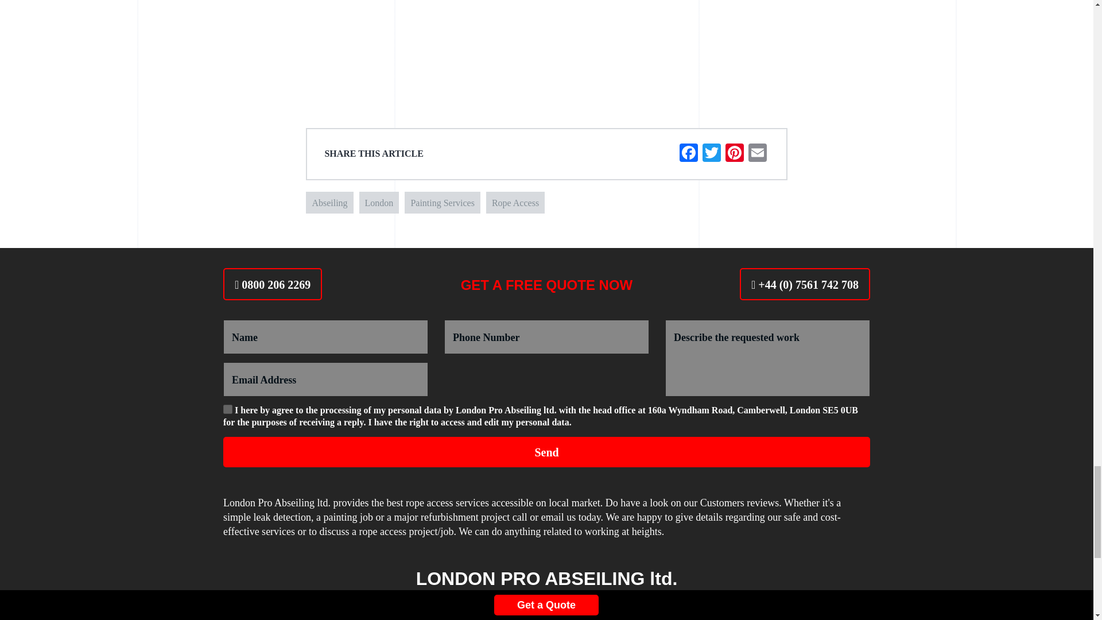 Image resolution: width=1102 pixels, height=620 pixels. What do you see at coordinates (546, 452) in the screenshot?
I see `Send` at bounding box center [546, 452].